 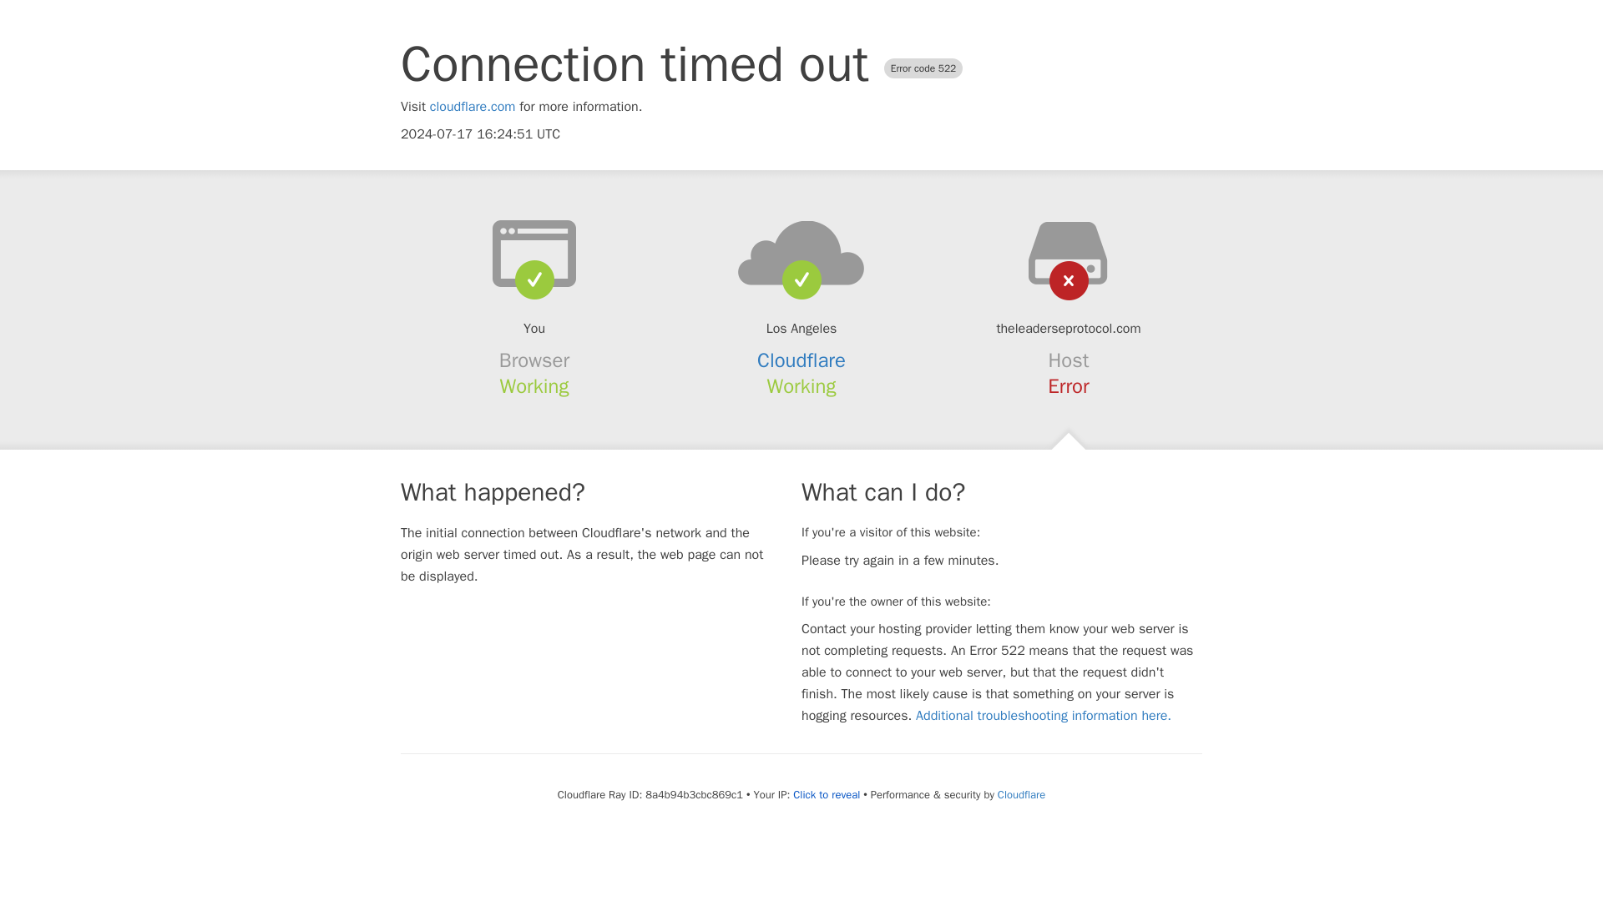 What do you see at coordinates (1020, 794) in the screenshot?
I see `Cloudflare` at bounding box center [1020, 794].